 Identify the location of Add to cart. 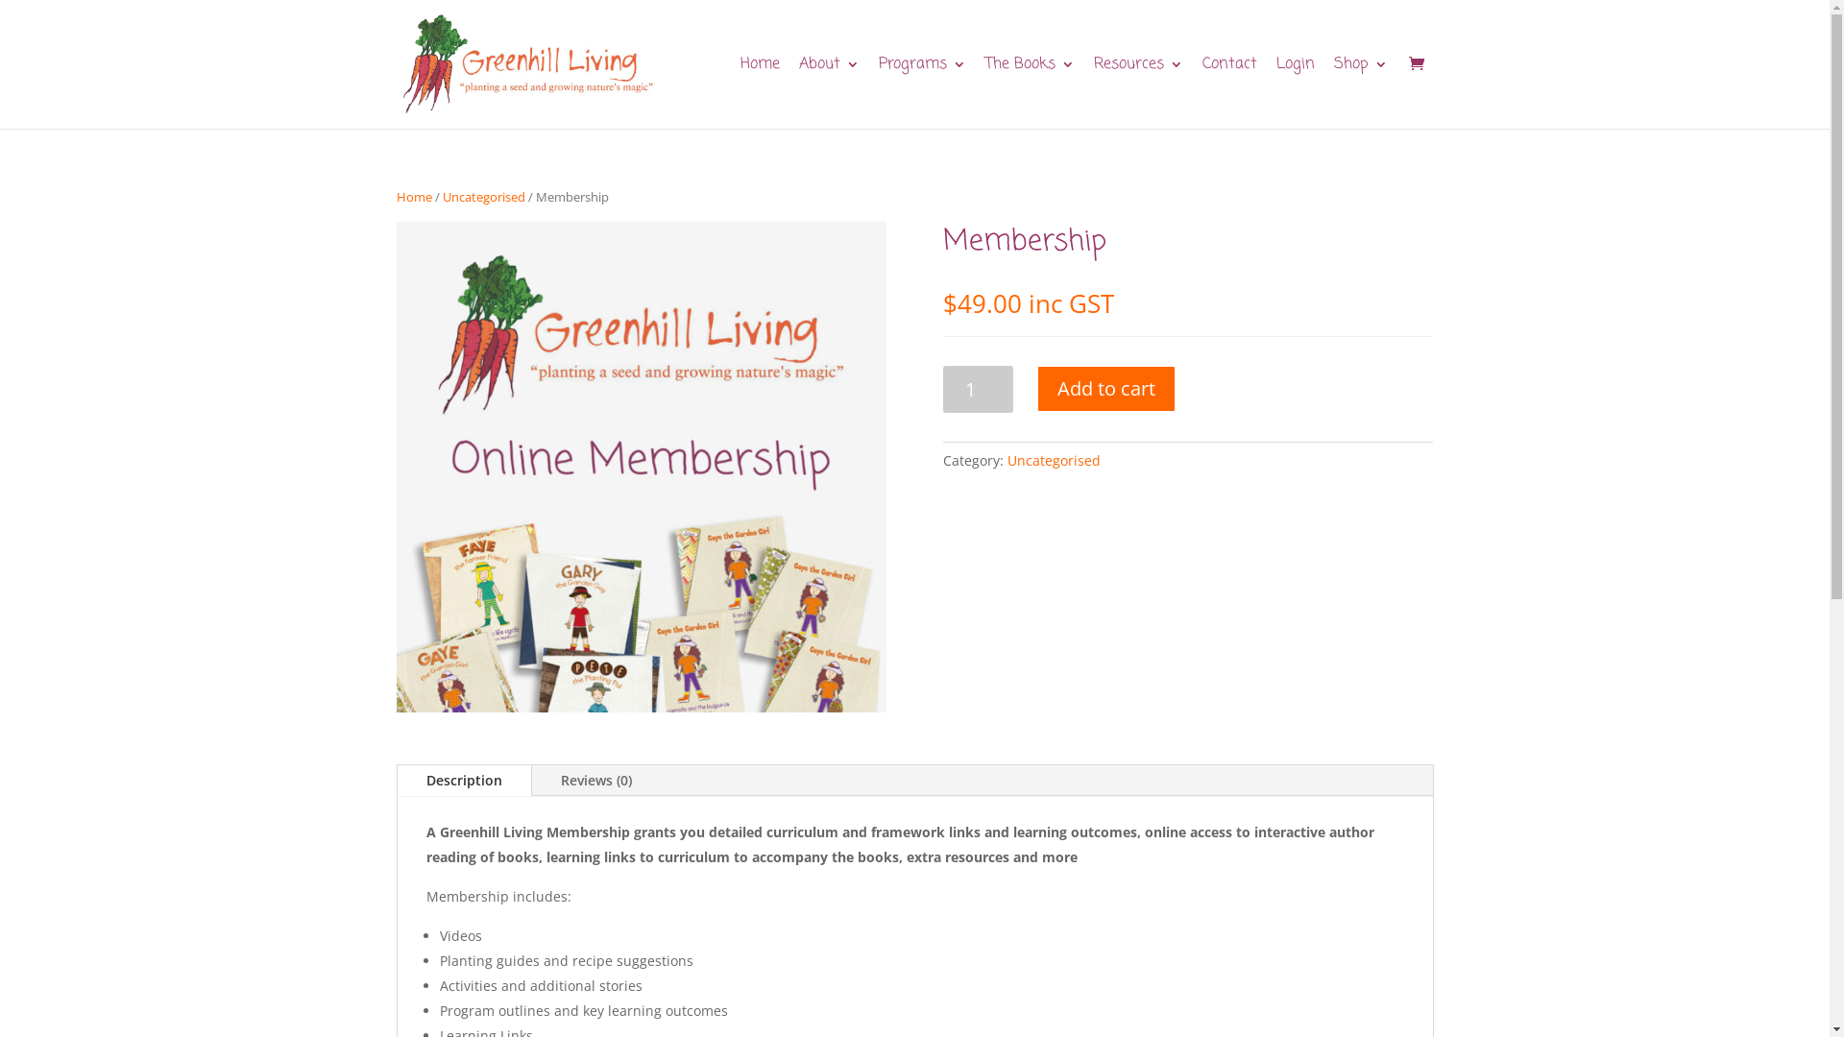
(1106, 389).